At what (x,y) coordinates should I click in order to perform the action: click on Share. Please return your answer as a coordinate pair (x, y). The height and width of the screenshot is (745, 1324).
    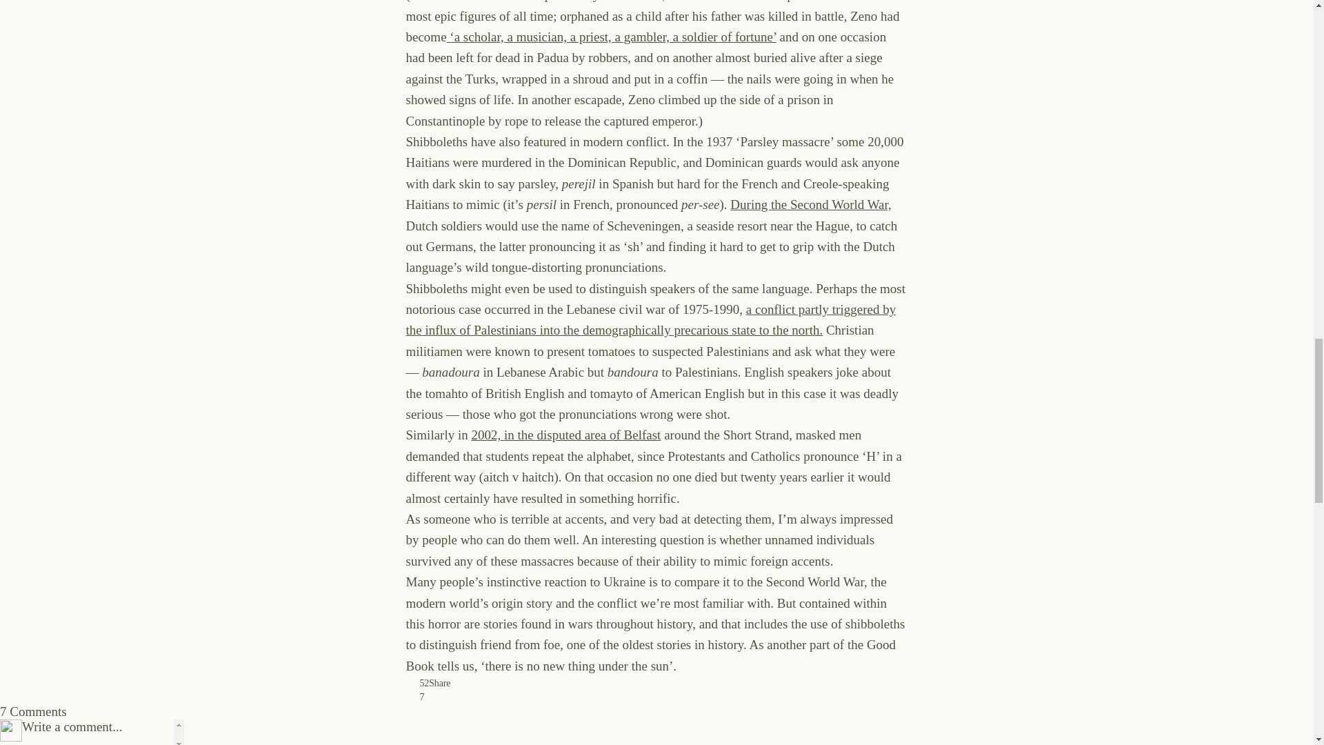
    Looking at the image, I should click on (439, 683).